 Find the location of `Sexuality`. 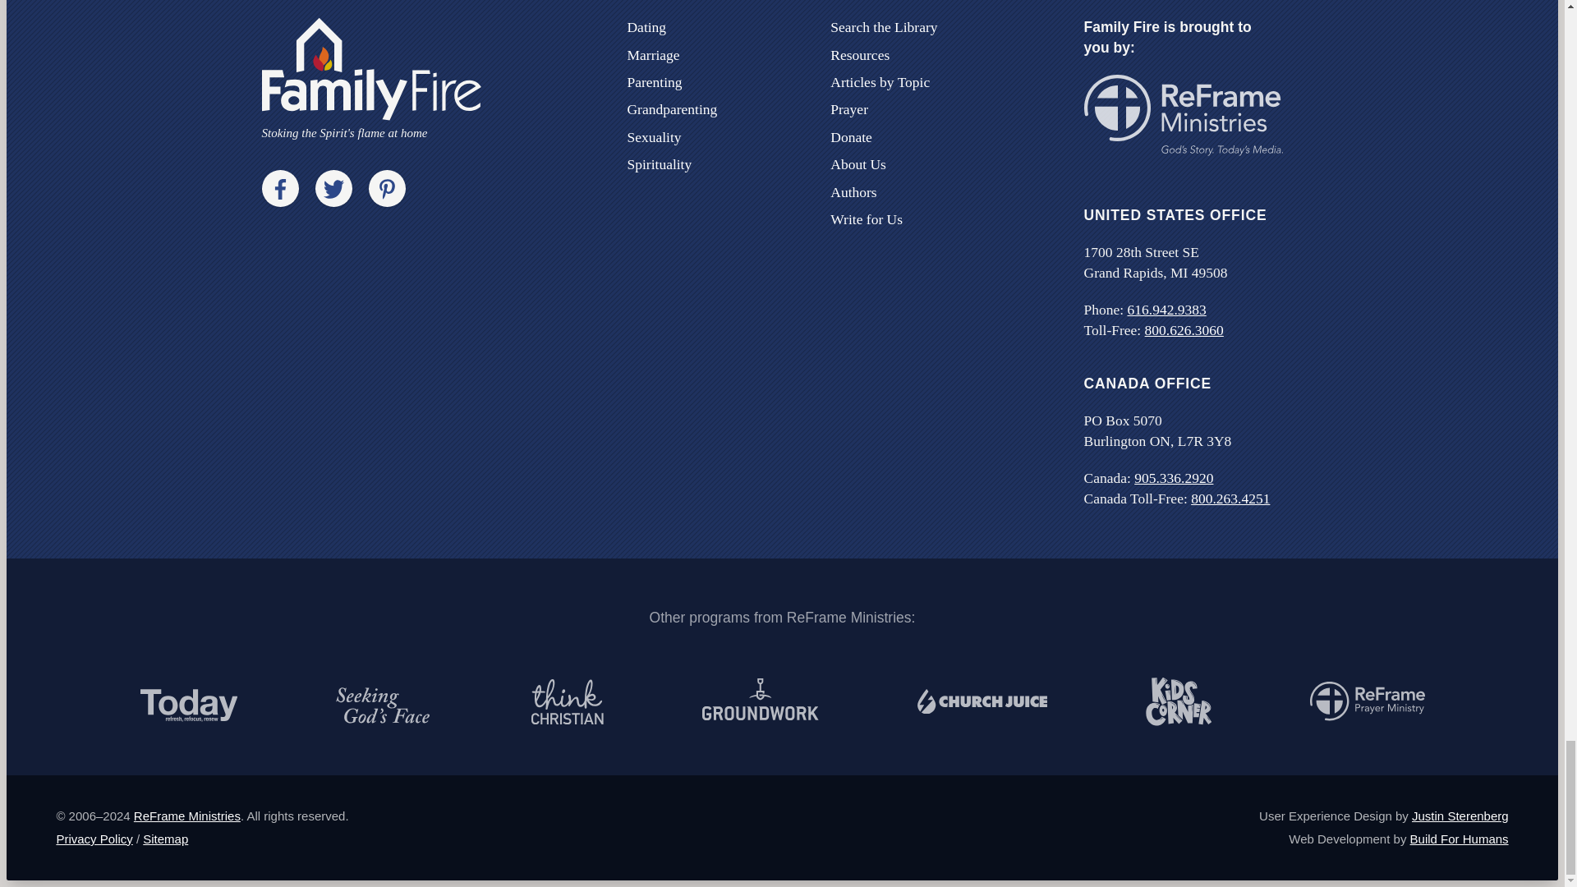

Sexuality is located at coordinates (654, 136).